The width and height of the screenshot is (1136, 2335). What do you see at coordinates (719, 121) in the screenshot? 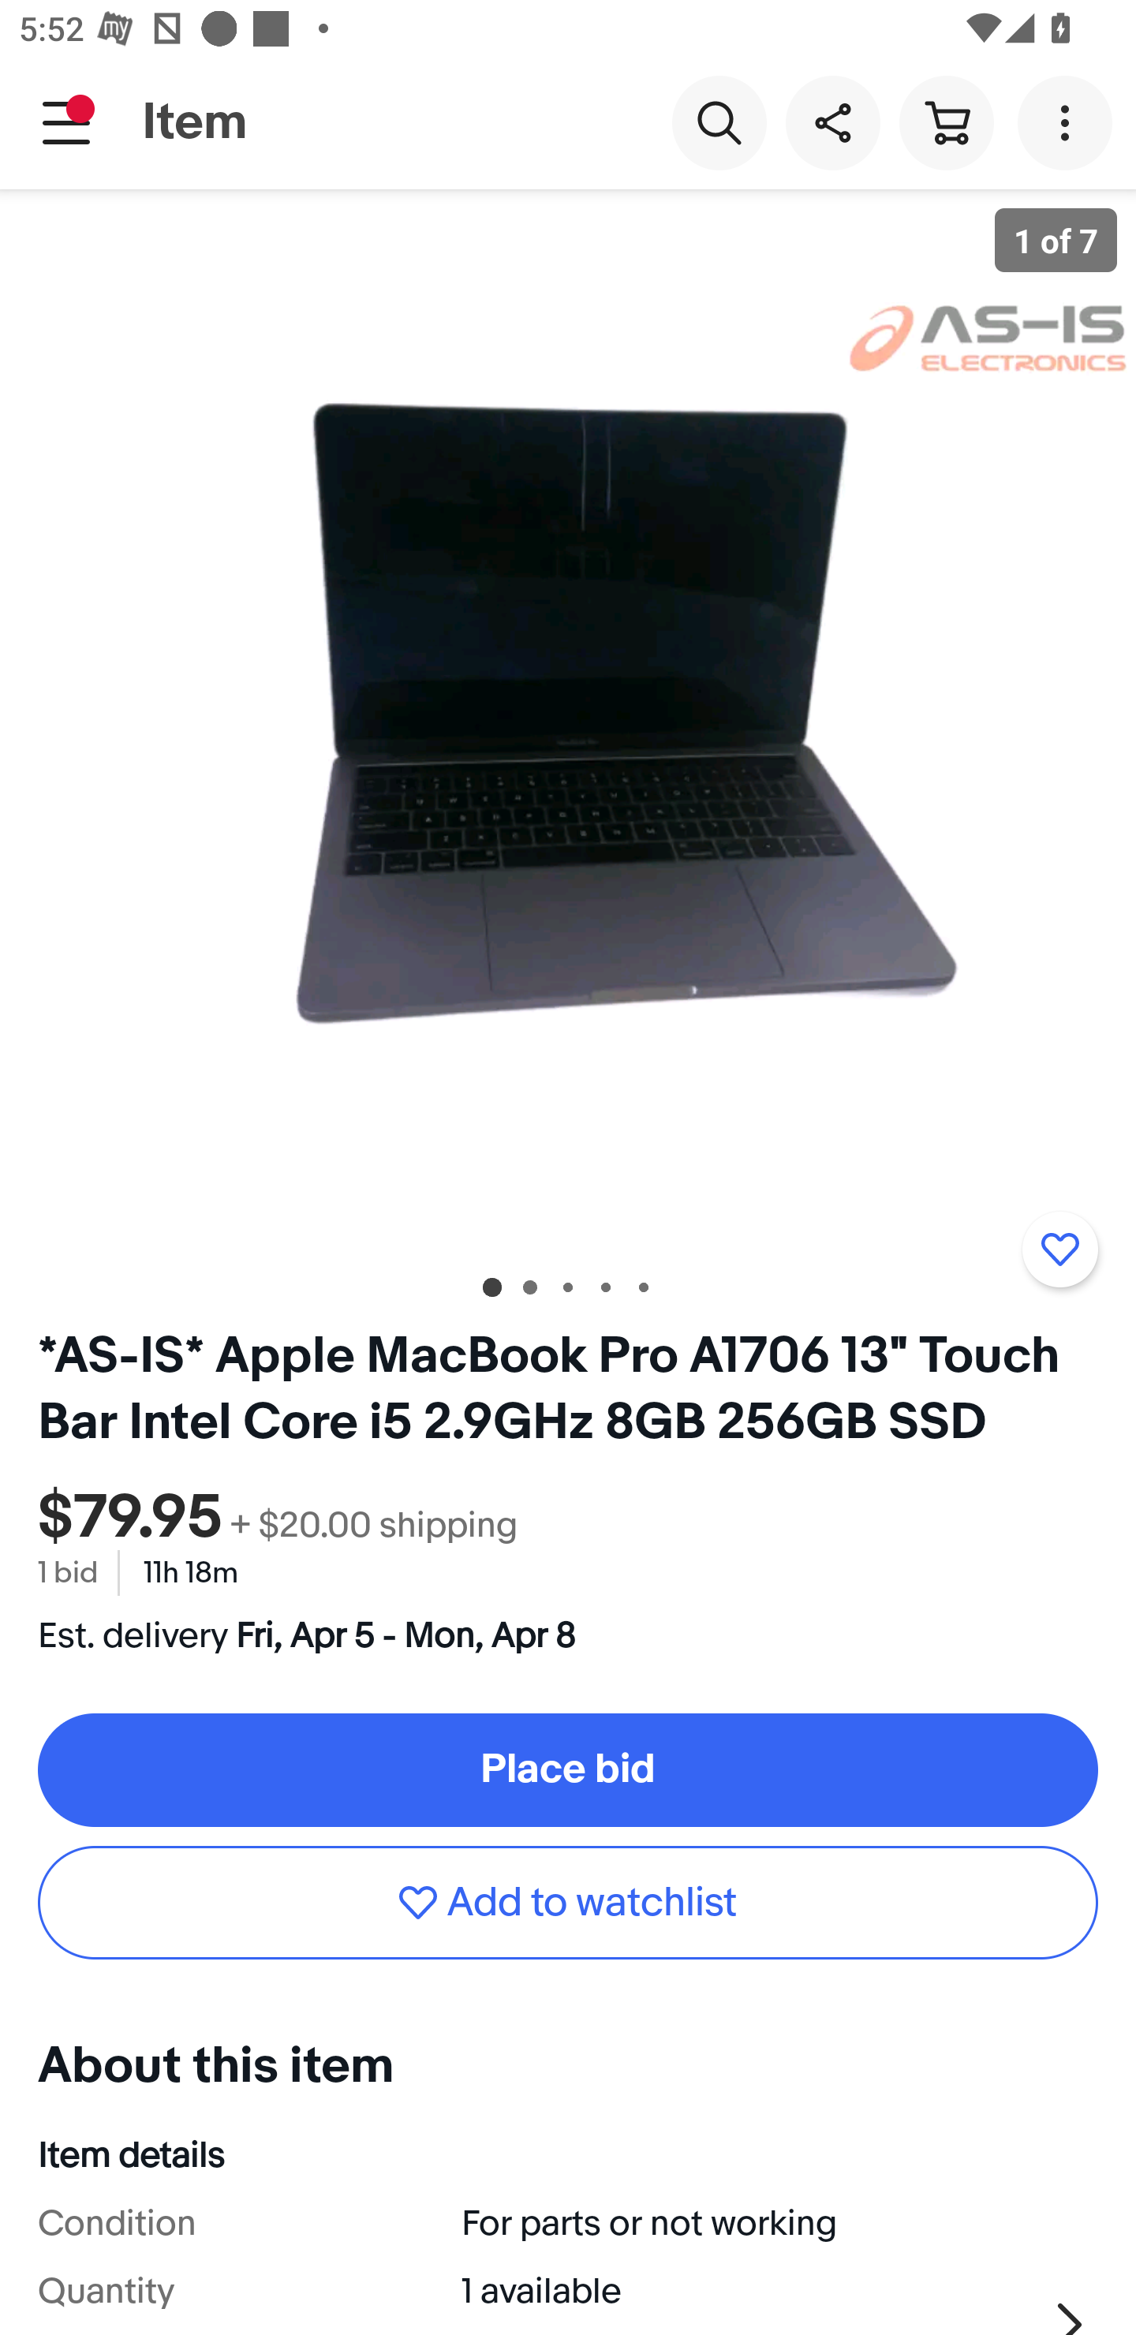
I see `Search` at bounding box center [719, 121].